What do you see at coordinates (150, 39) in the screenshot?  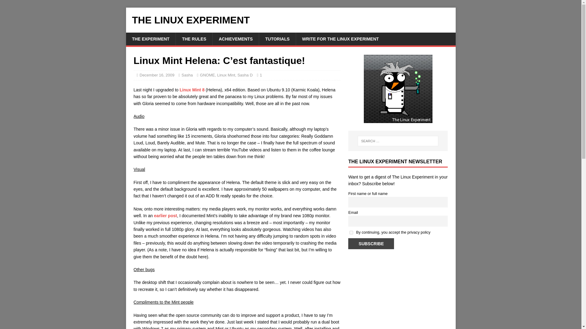 I see `THE EXPERIMENT` at bounding box center [150, 39].